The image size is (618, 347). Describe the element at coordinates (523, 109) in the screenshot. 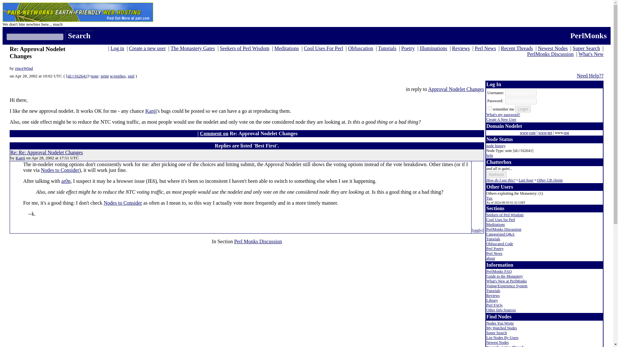

I see `Login` at that location.